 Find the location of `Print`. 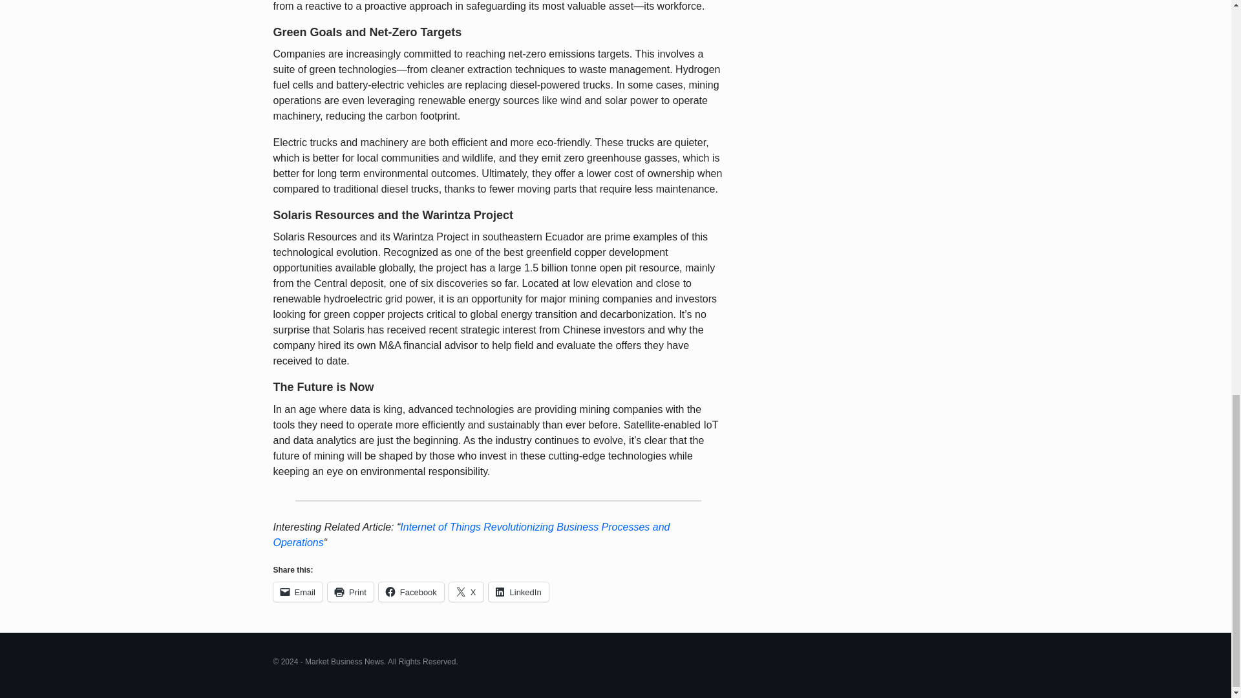

Print is located at coordinates (350, 591).